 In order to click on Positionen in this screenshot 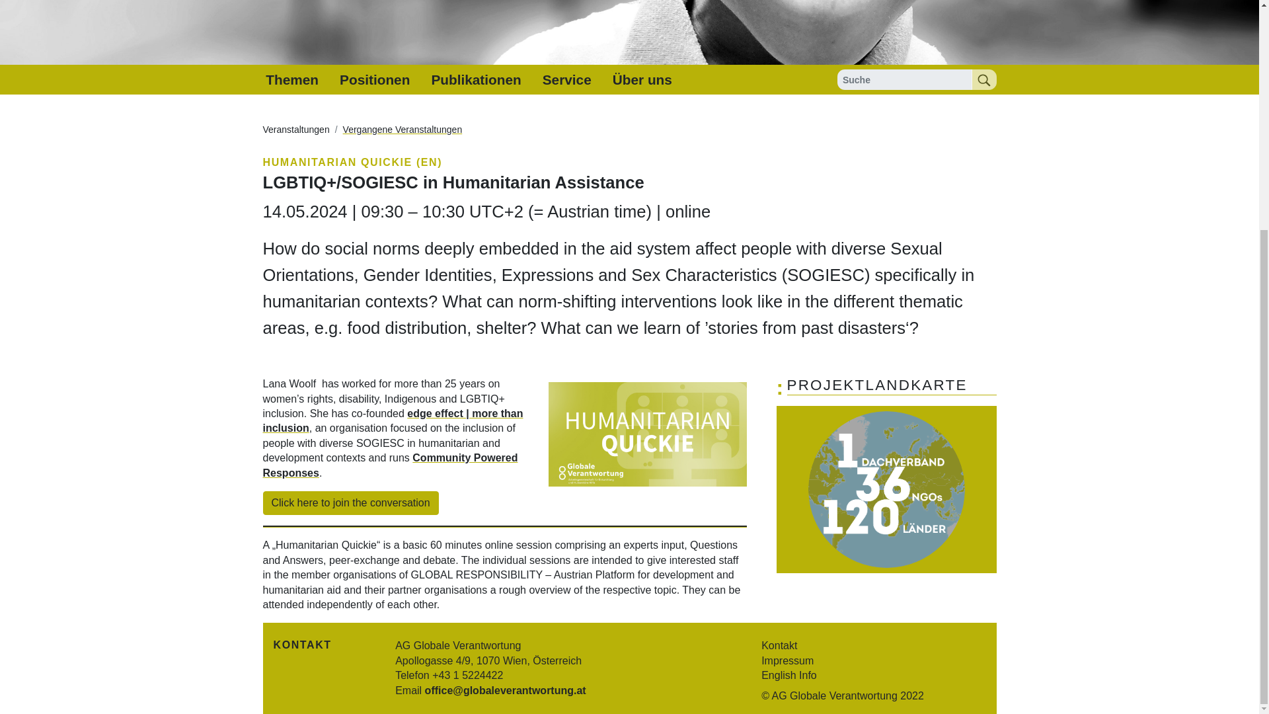, I will do `click(374, 79)`.